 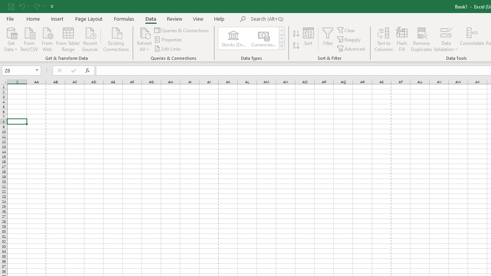 What do you see at coordinates (472, 39) in the screenshot?
I see `Consolidate...` at bounding box center [472, 39].